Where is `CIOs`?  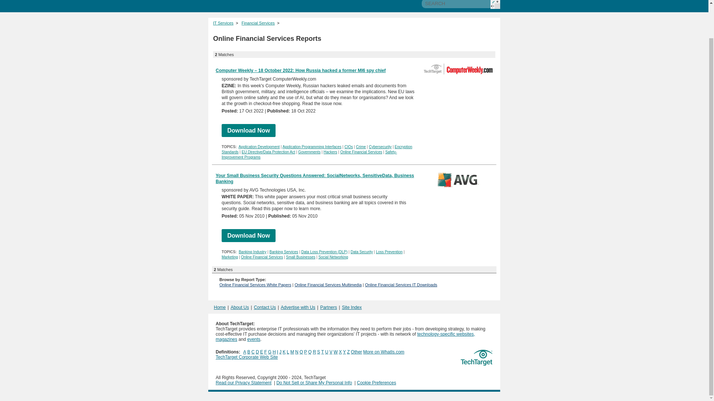 CIOs is located at coordinates (348, 146).